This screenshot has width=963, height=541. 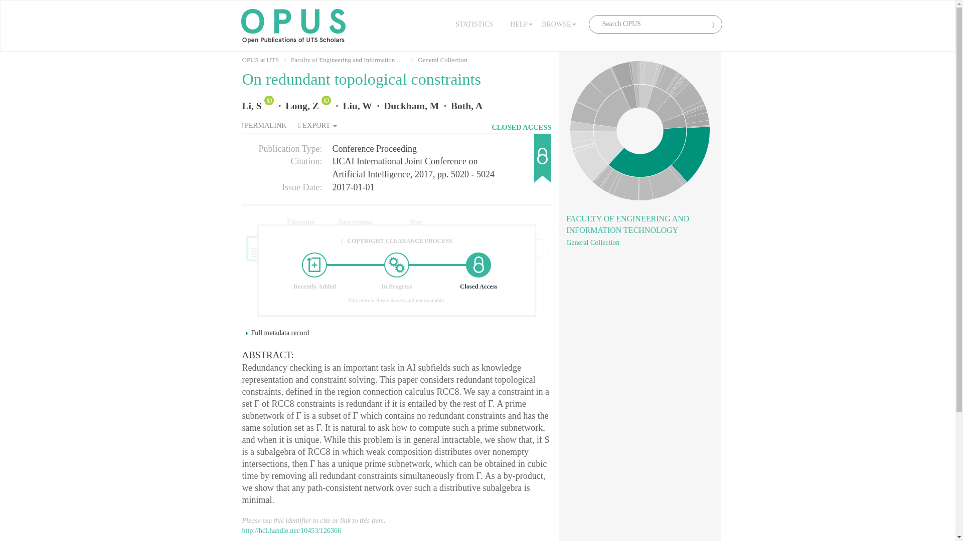 I want to click on Both, A, so click(x=466, y=106).